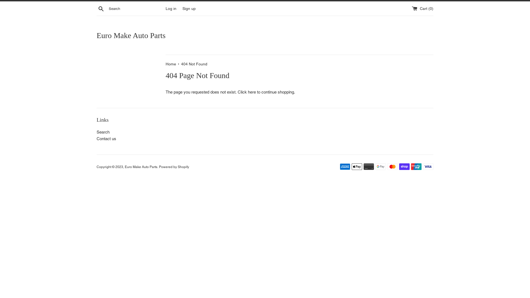 Image resolution: width=530 pixels, height=298 pixels. Describe the element at coordinates (189, 8) in the screenshot. I see `Sign up` at that location.